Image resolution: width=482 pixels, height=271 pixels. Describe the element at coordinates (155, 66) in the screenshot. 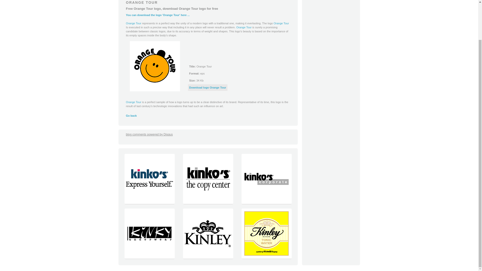

I see `Download Orange Tour` at that location.